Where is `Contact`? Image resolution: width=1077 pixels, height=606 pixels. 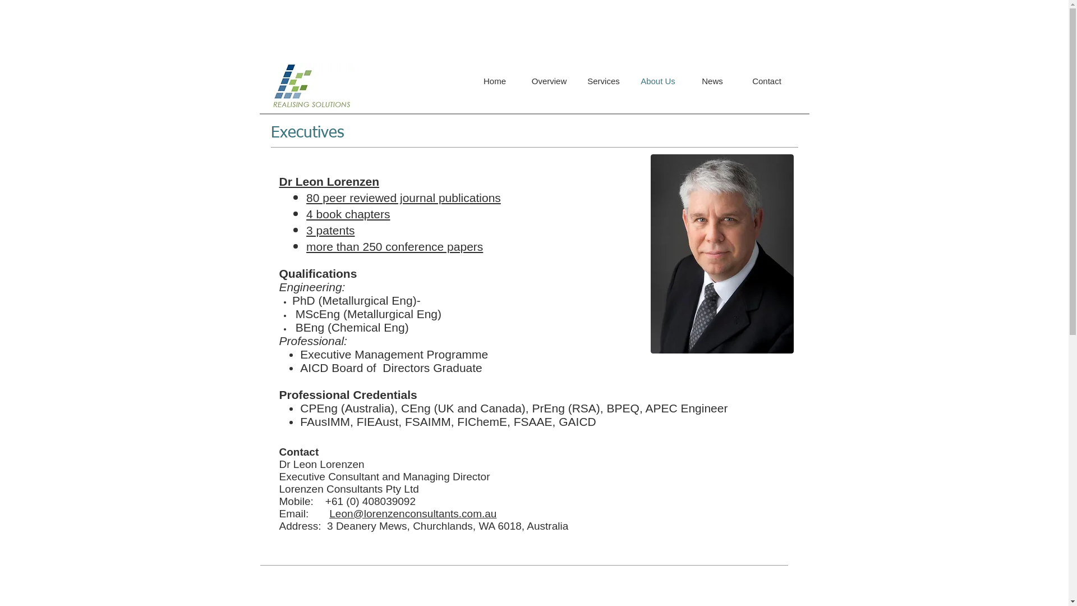
Contact is located at coordinates (766, 81).